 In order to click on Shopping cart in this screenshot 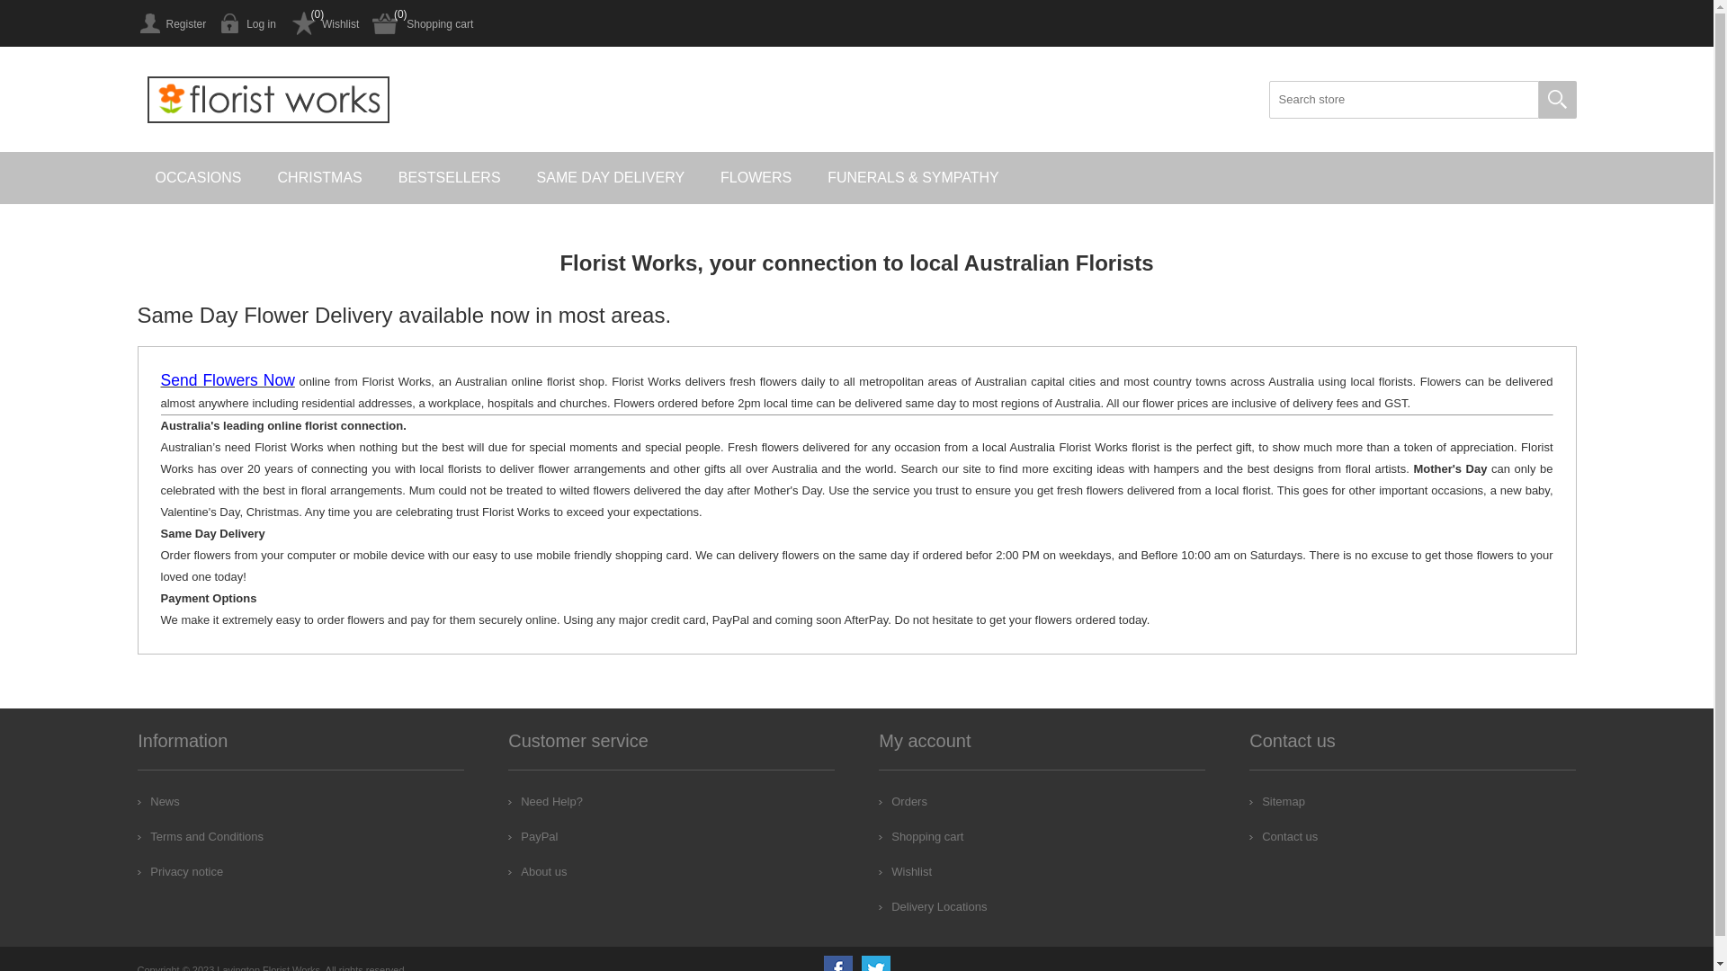, I will do `click(423, 23)`.